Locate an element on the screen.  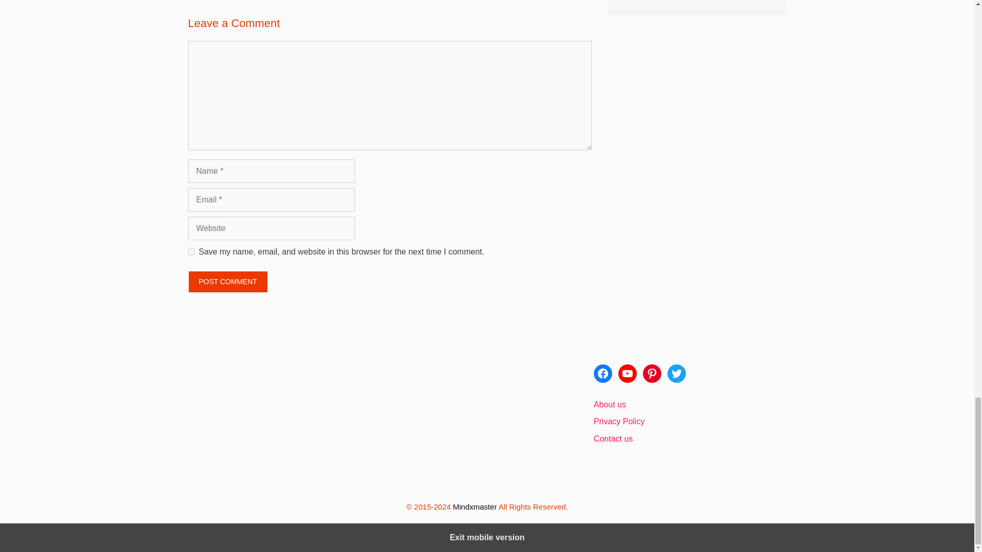
Post Comment is located at coordinates (228, 282).